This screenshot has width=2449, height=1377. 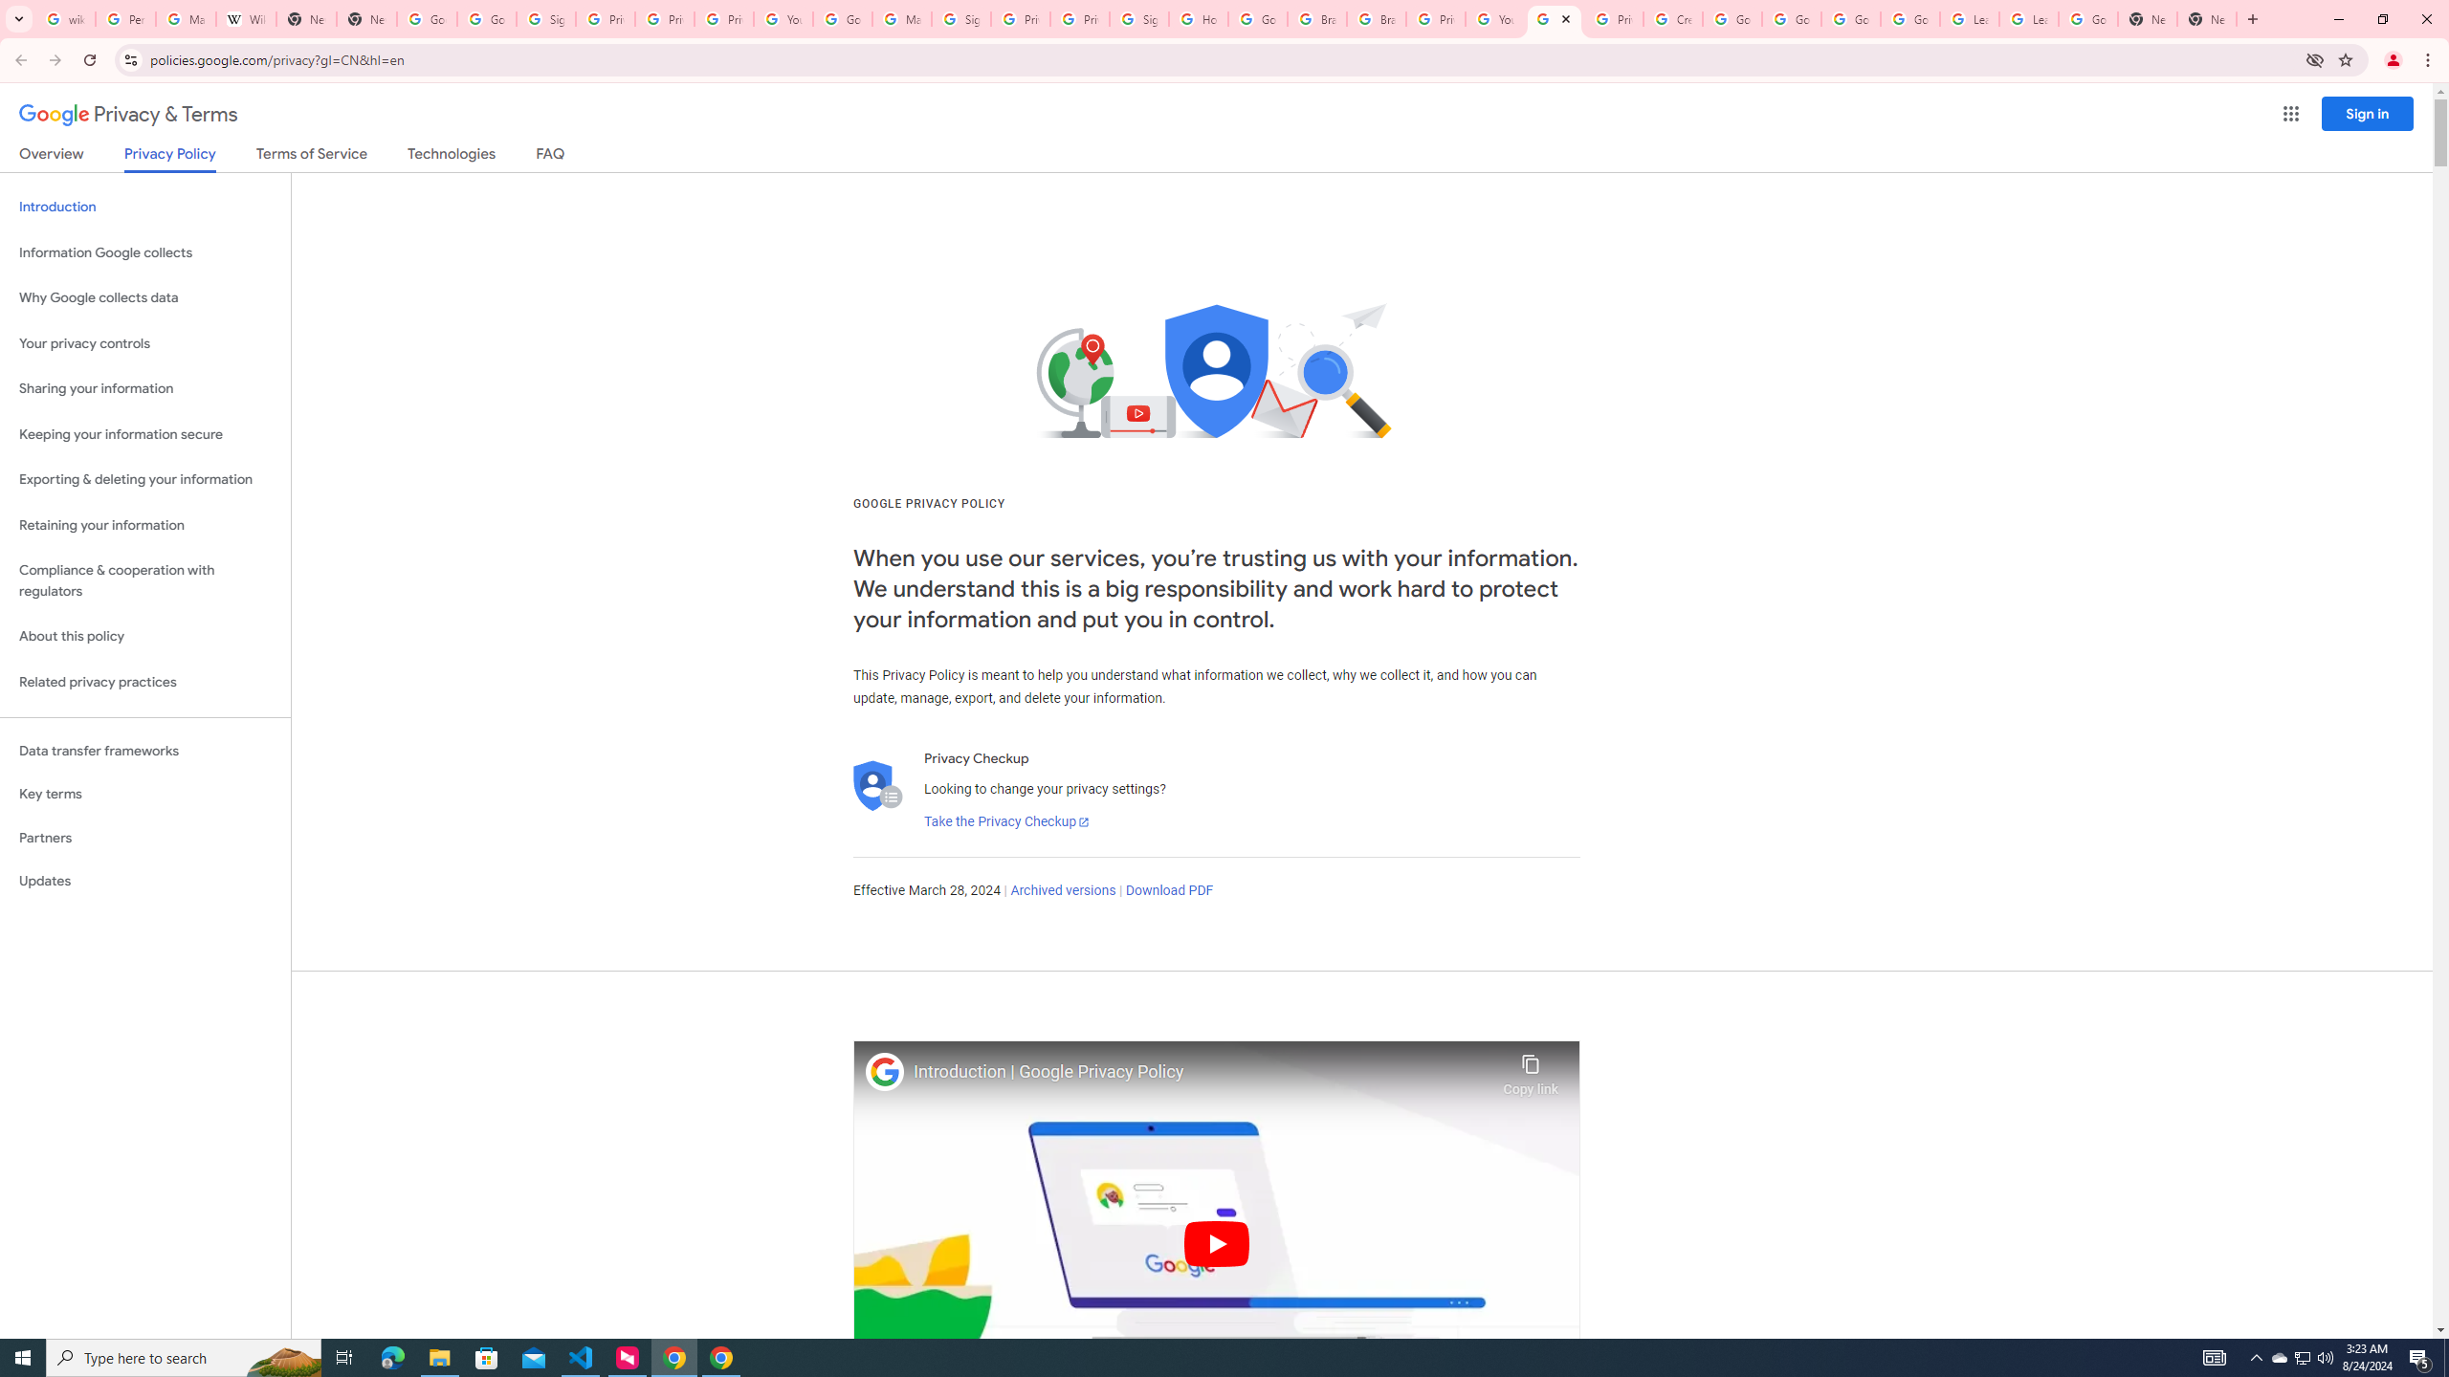 I want to click on Sign in - Google Accounts, so click(x=545, y=19).